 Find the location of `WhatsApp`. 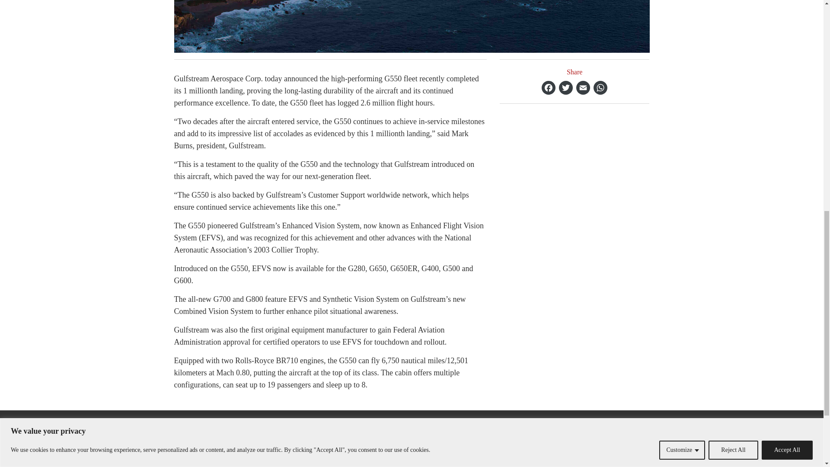

WhatsApp is located at coordinates (600, 87).